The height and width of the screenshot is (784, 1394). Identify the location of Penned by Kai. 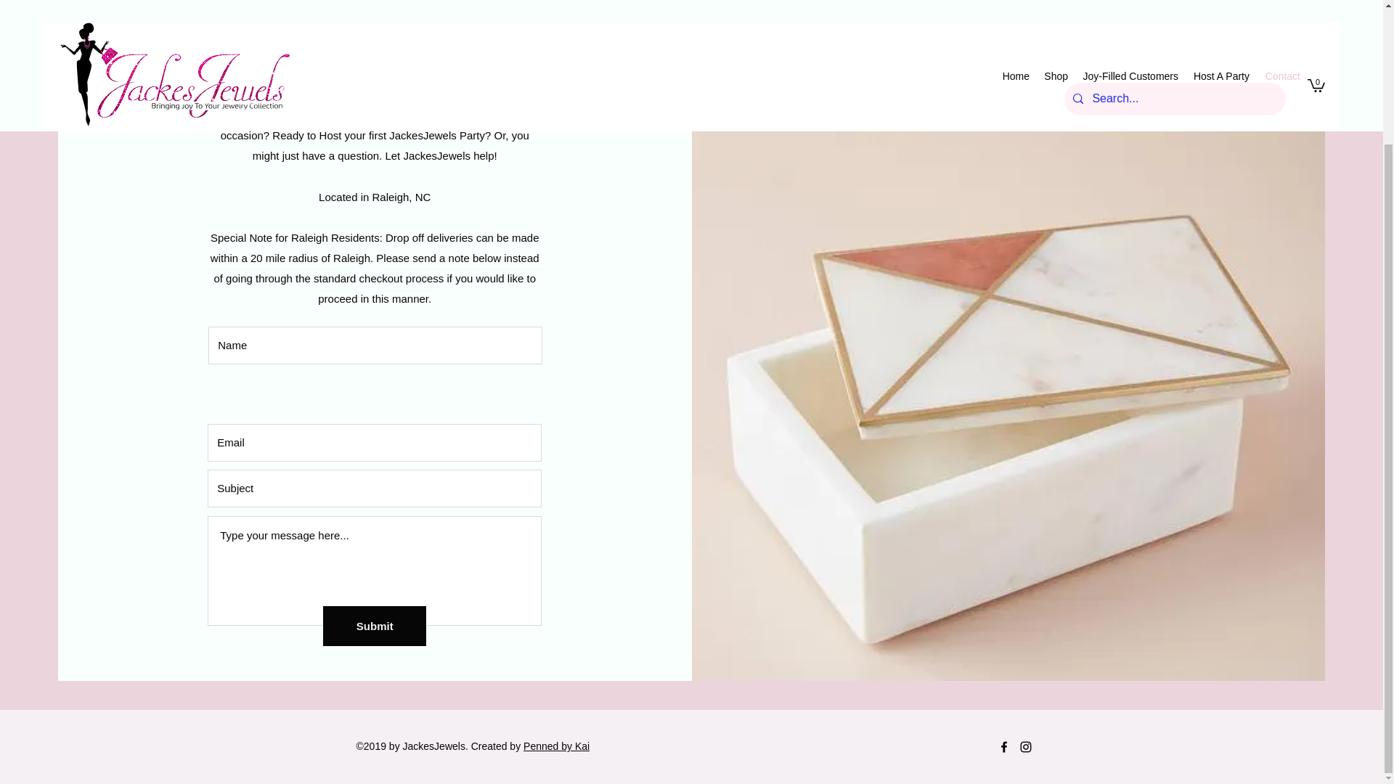
(556, 746).